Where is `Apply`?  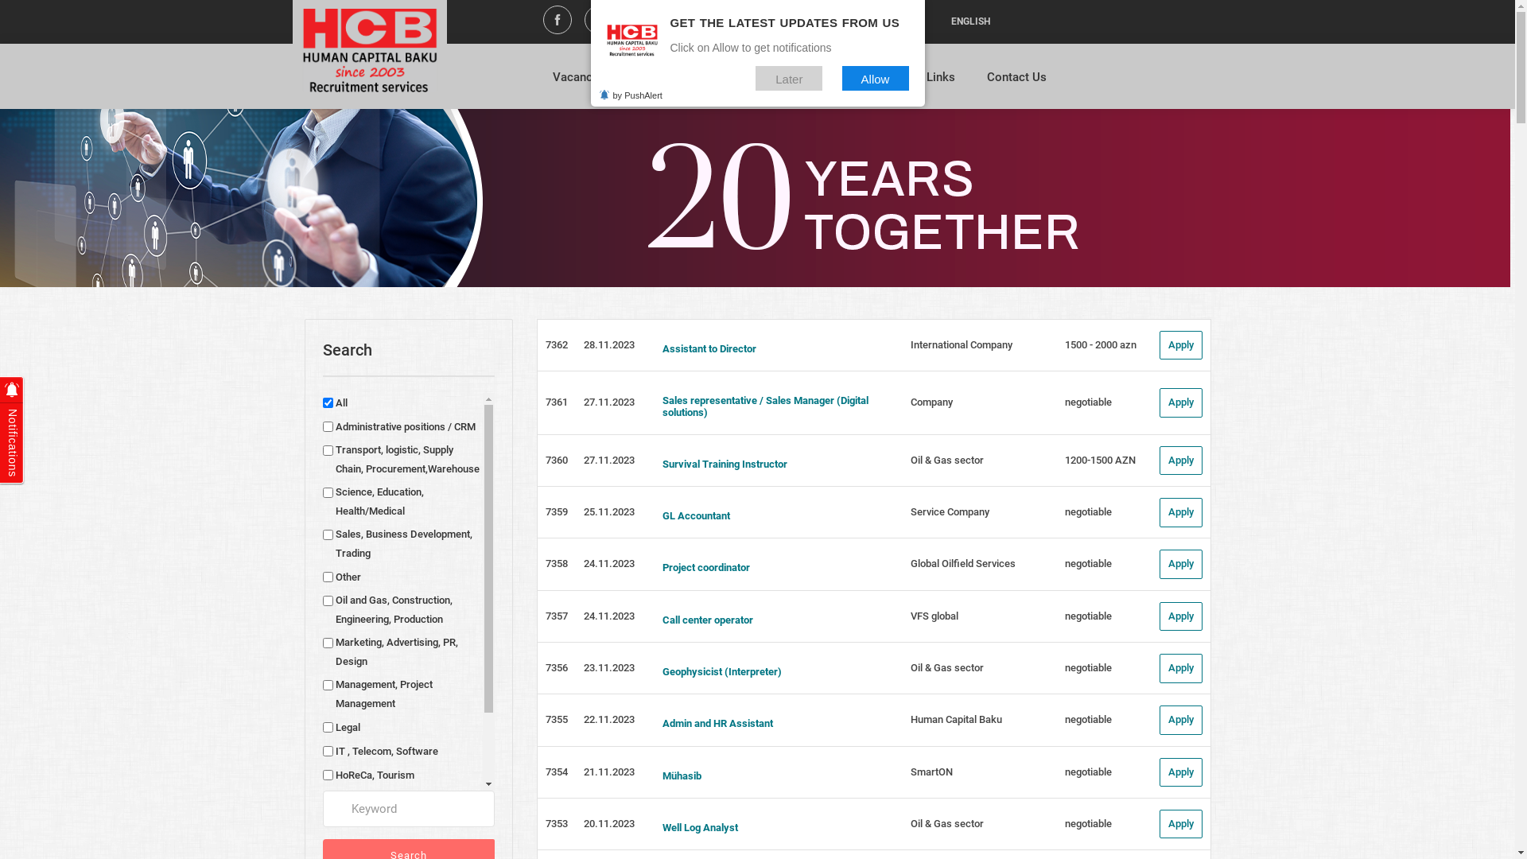 Apply is located at coordinates (1181, 721).